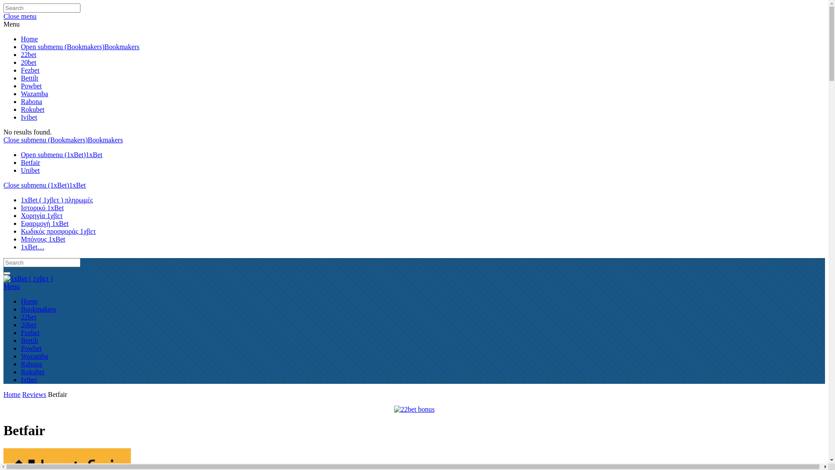 The width and height of the screenshot is (835, 470). I want to click on 20bet, so click(29, 63).